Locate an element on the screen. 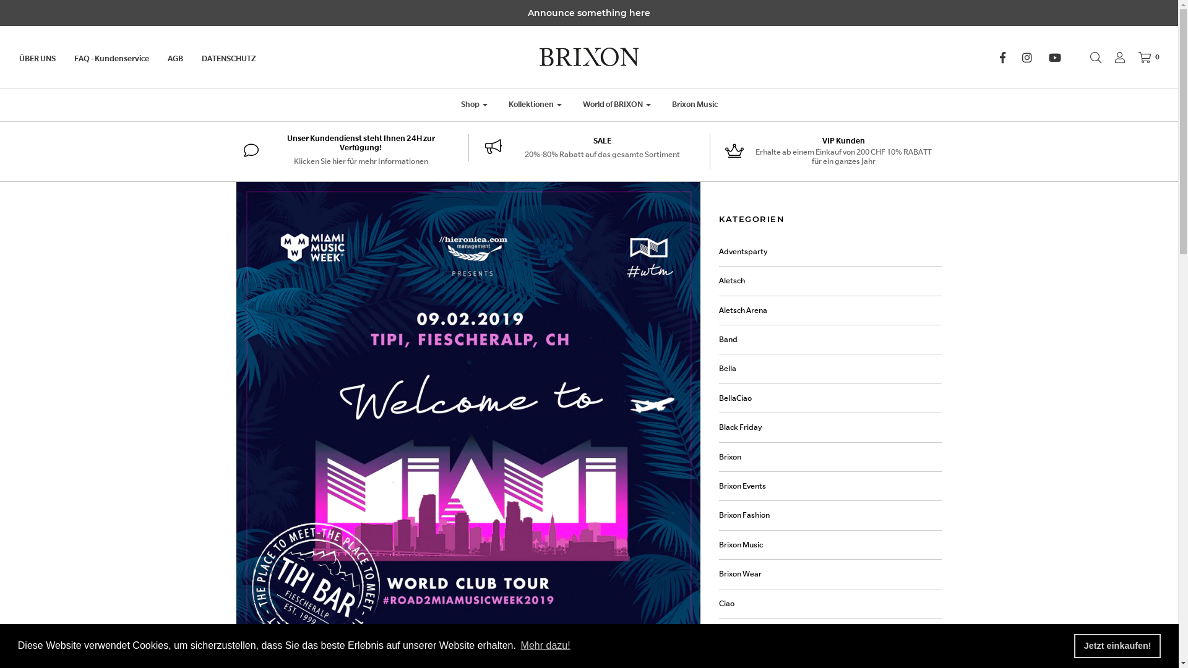 This screenshot has width=1188, height=668. 0 is located at coordinates (1143, 58).